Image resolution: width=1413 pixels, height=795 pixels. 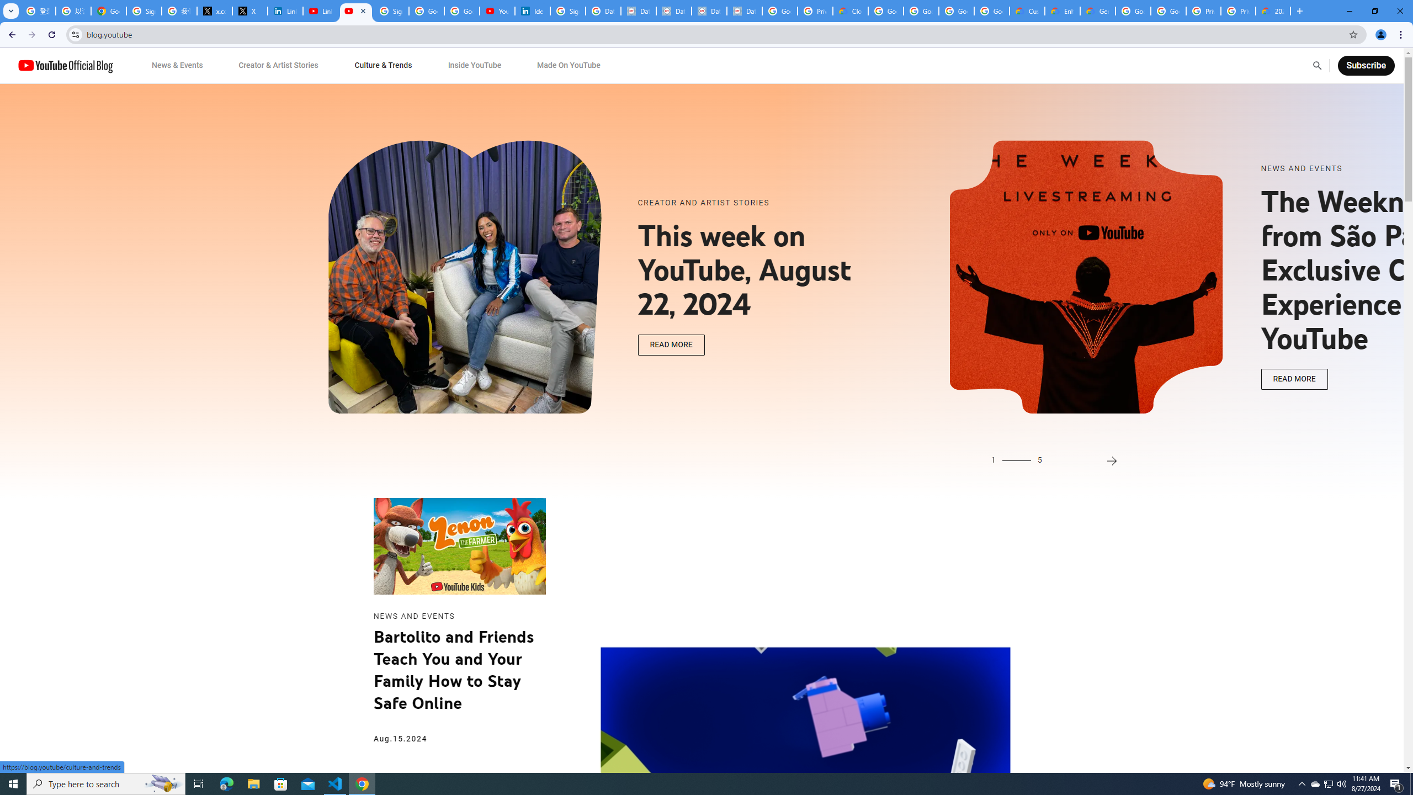 I want to click on Creator & Artist Stories, so click(x=279, y=65).